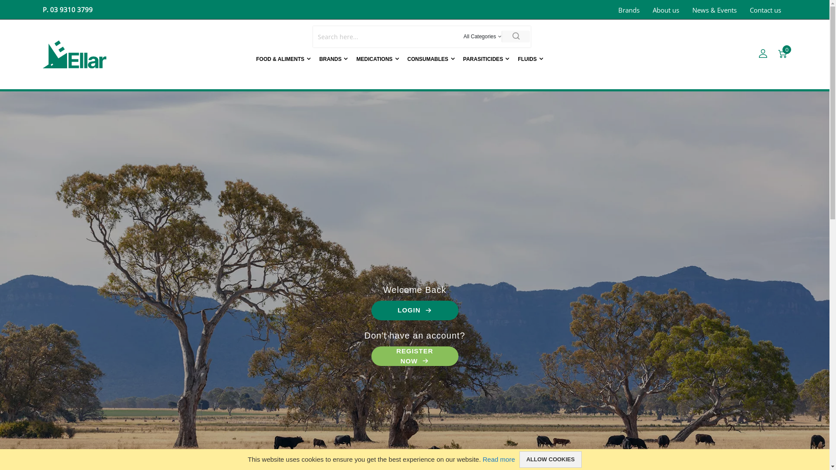  Describe the element at coordinates (666, 10) in the screenshot. I see `About us` at that location.